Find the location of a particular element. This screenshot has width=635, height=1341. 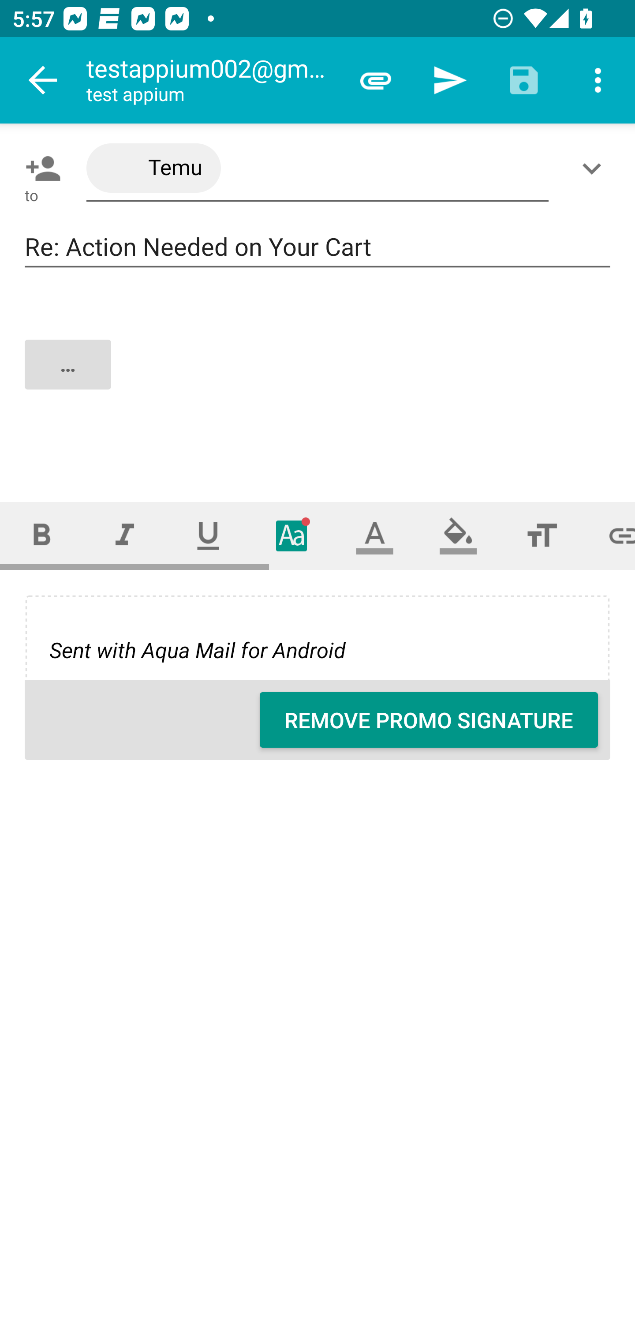

Show/Add CC/BCC is located at coordinates (595, 168).